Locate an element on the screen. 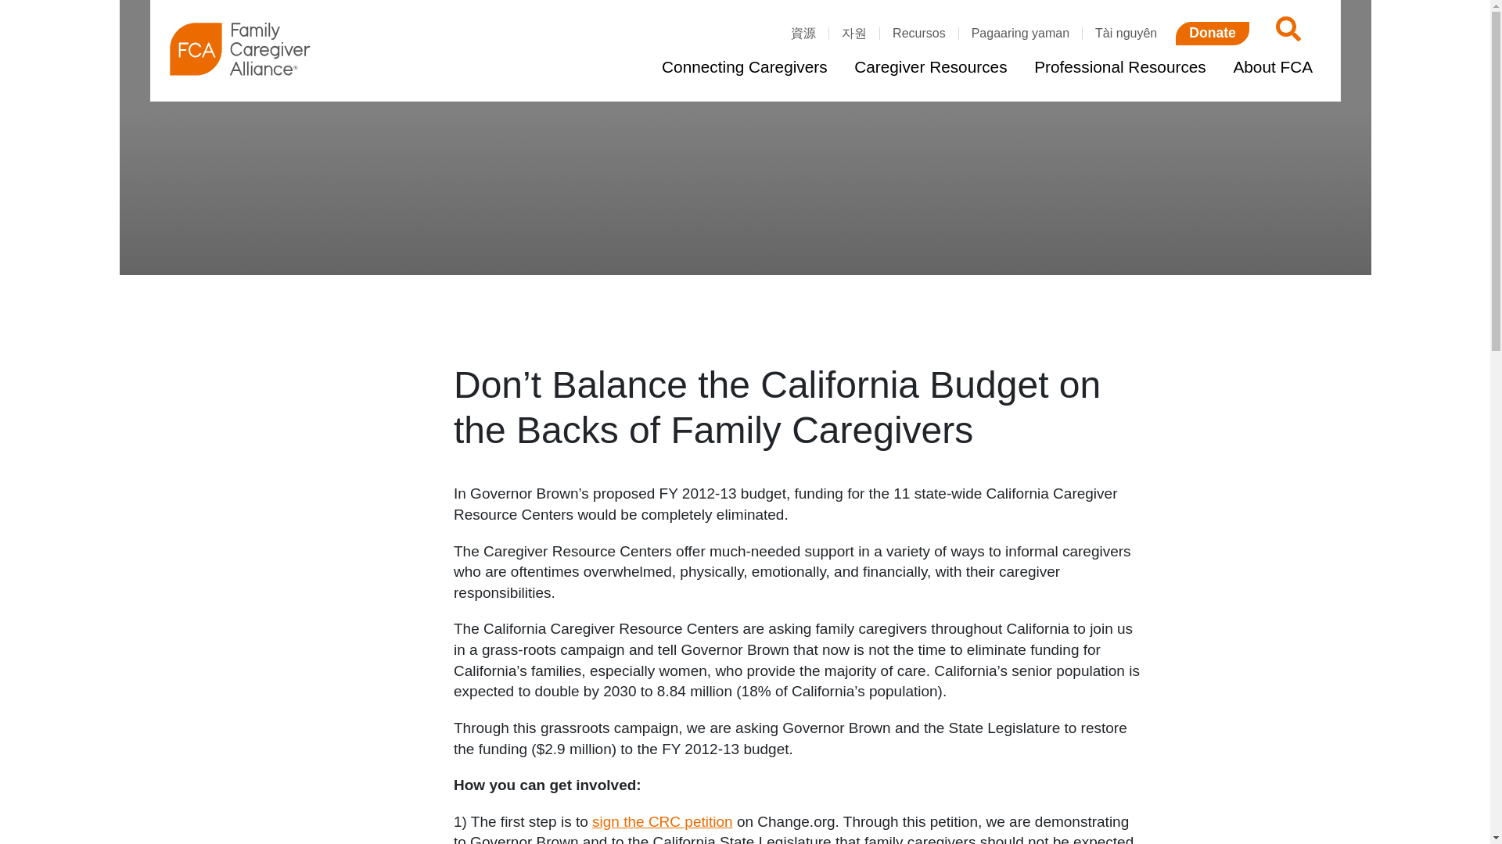 The image size is (1502, 844). Toggle dropdown is located at coordinates (1326, 67).